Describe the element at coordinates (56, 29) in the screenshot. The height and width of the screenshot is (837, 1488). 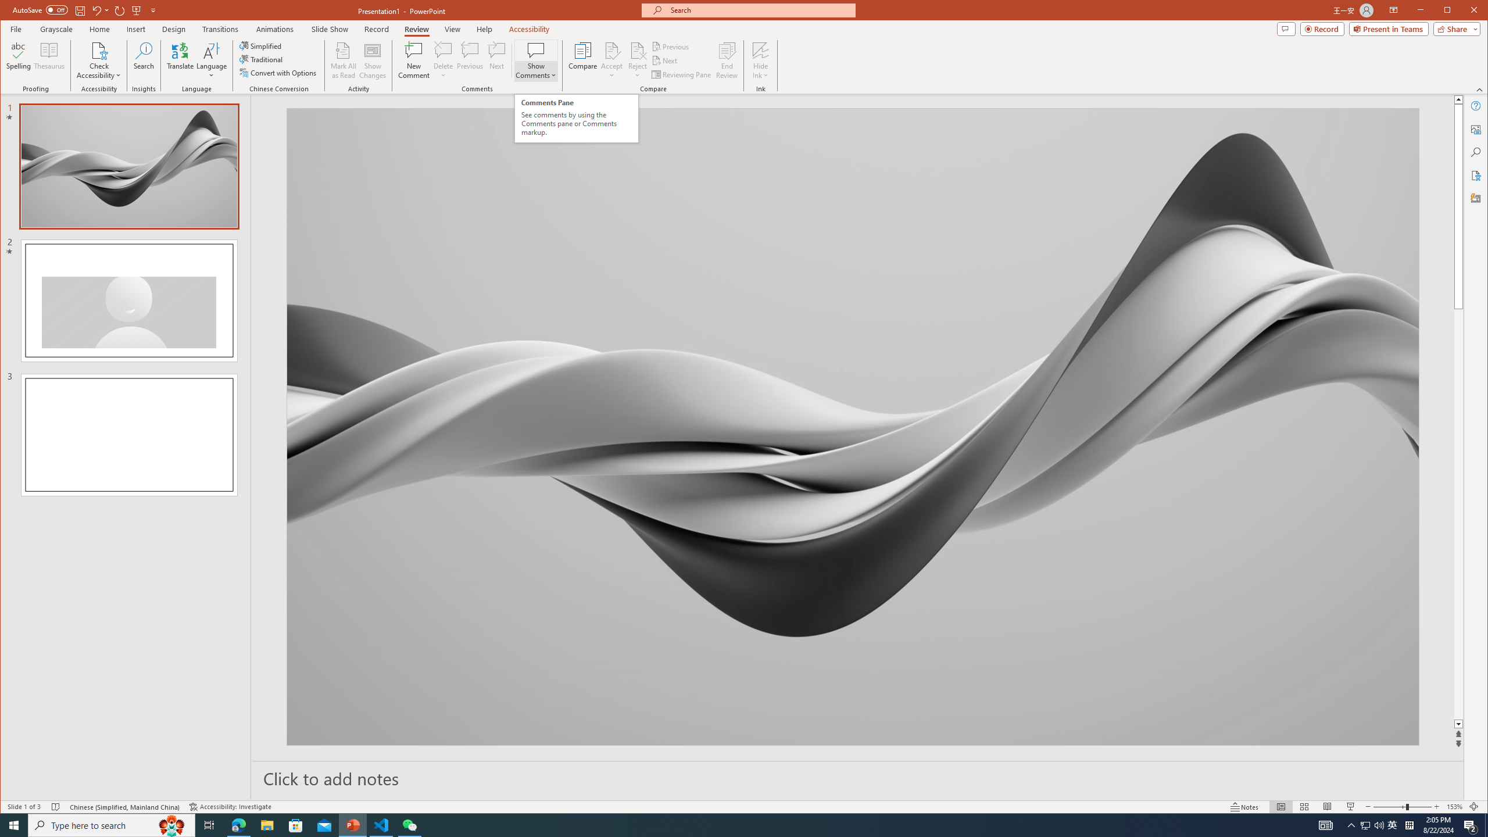
I see `Grayscale` at that location.